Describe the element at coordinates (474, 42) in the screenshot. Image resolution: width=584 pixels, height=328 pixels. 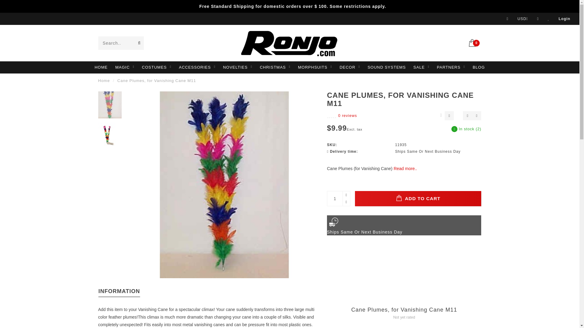
I see `0` at that location.